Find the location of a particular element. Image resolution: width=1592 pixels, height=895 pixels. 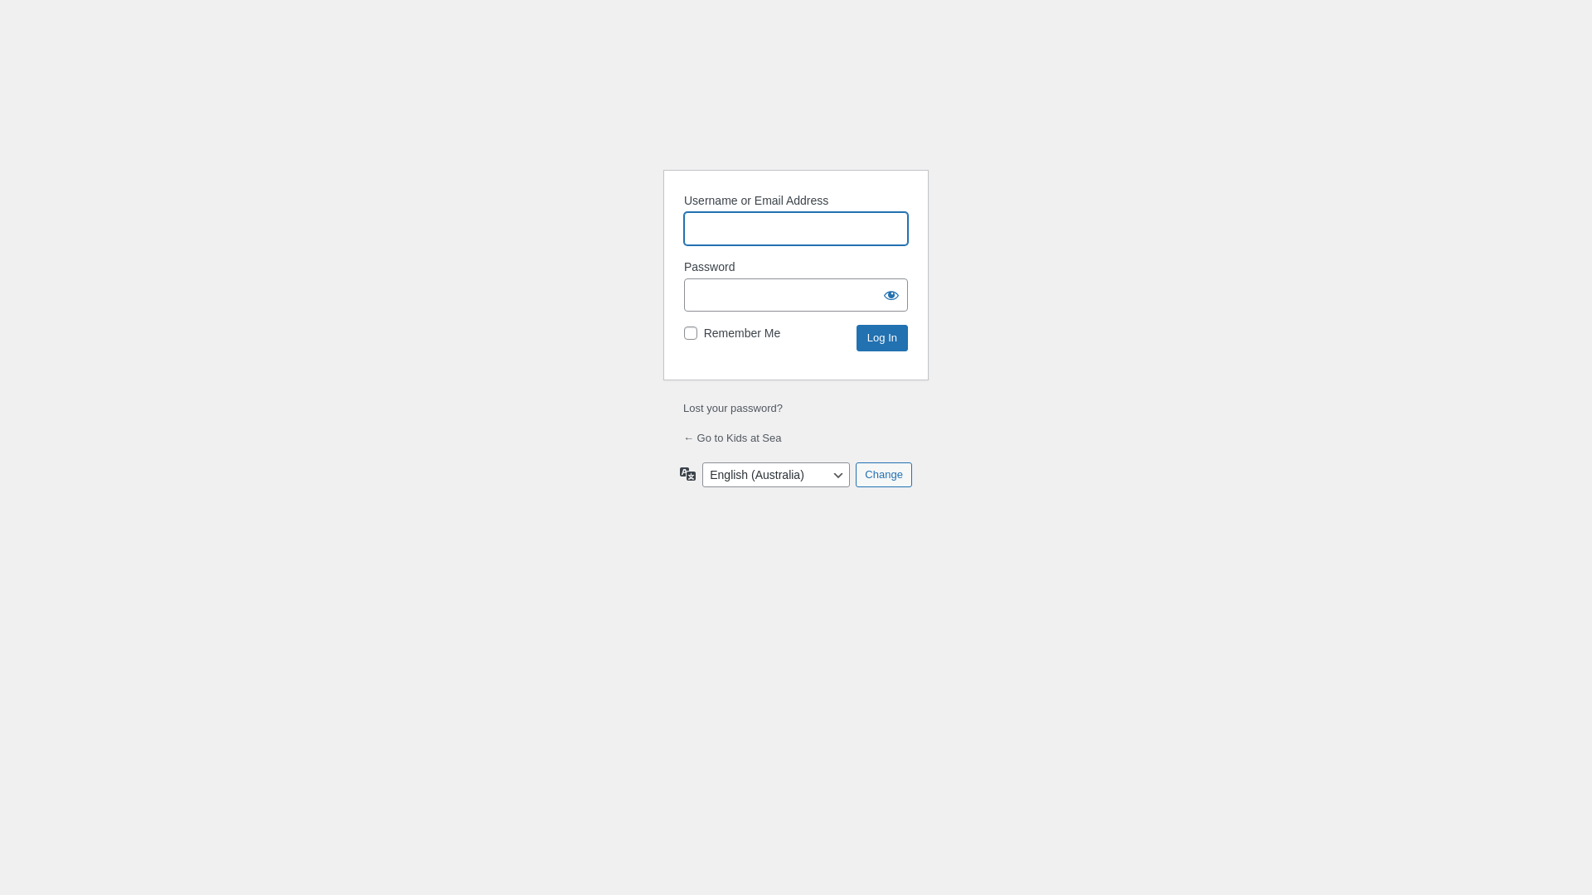

Change is located at coordinates (884, 475).